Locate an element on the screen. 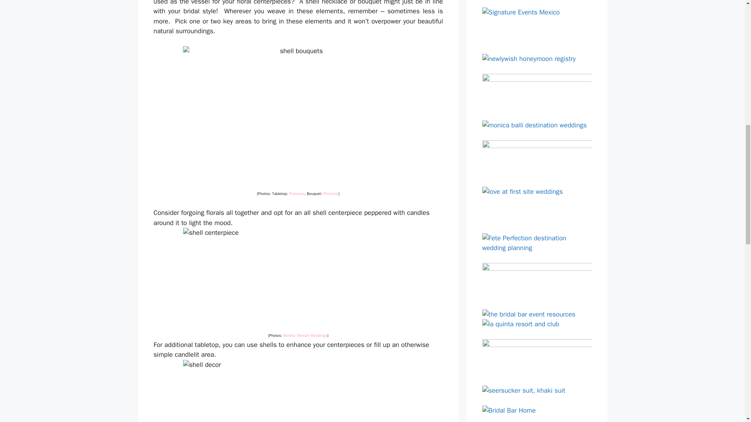 The image size is (751, 422). Pinterest is located at coordinates (331, 194).